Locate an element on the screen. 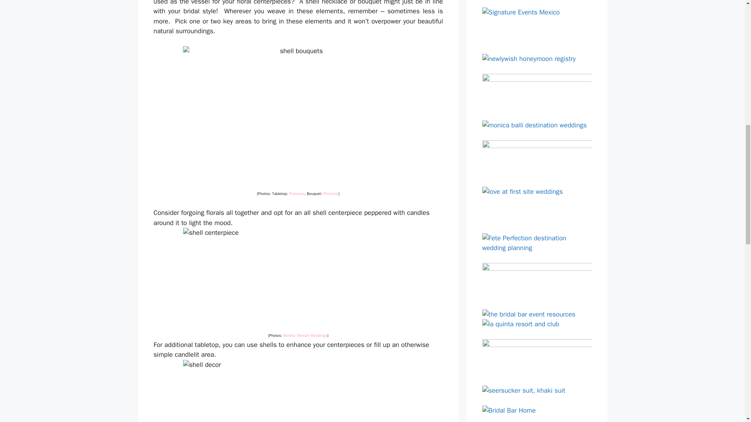 The image size is (751, 422). Pinterest is located at coordinates (331, 194).